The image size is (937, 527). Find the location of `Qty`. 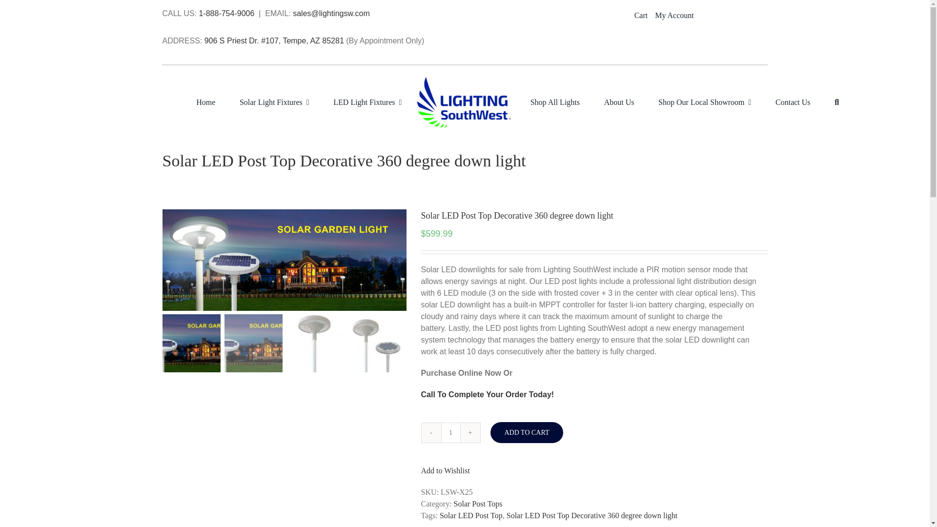

Qty is located at coordinates (451, 433).